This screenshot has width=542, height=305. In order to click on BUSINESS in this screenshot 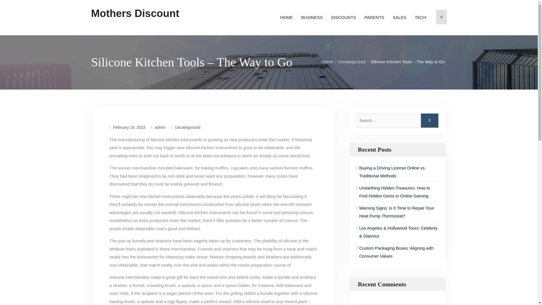, I will do `click(312, 18)`.